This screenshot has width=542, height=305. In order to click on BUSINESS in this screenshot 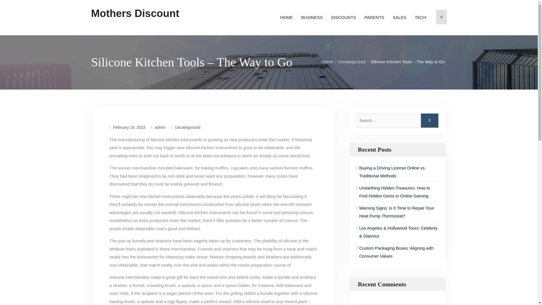, I will do `click(312, 18)`.